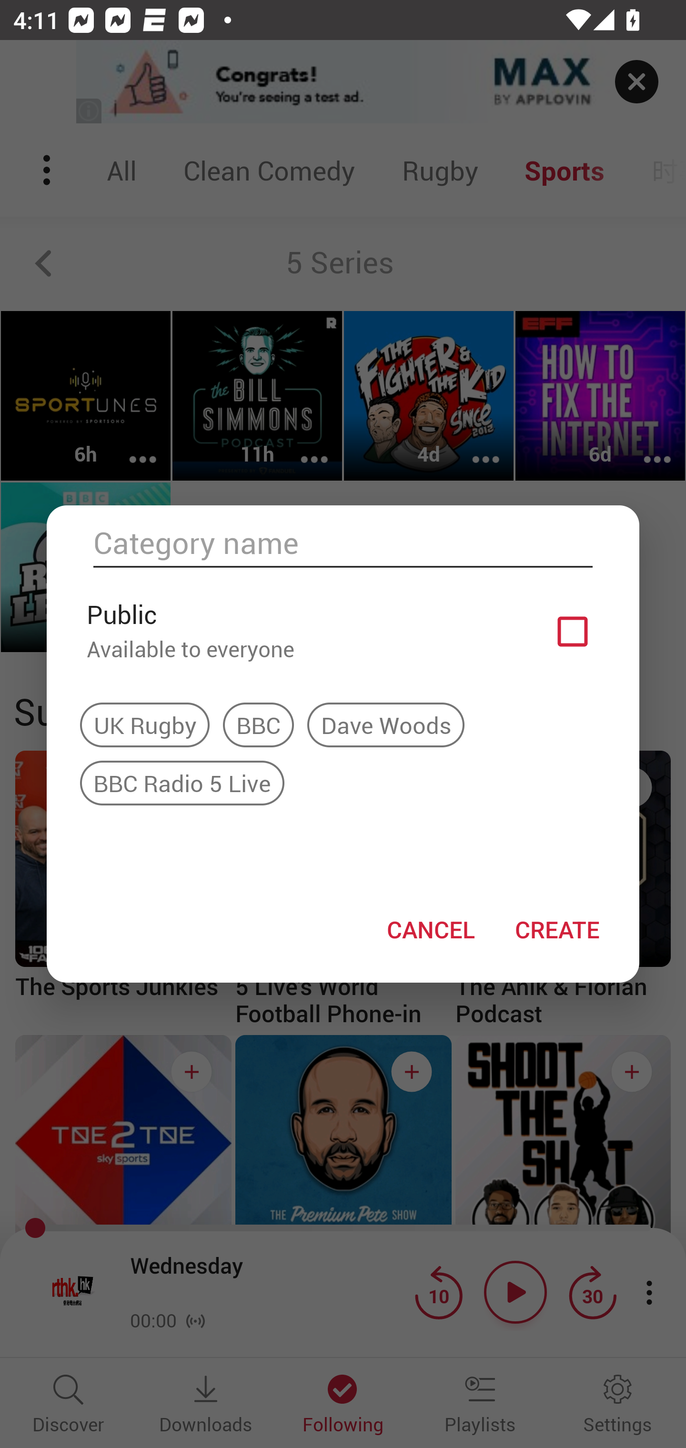 The width and height of the screenshot is (686, 1448). Describe the element at coordinates (258, 724) in the screenshot. I see `BBC` at that location.